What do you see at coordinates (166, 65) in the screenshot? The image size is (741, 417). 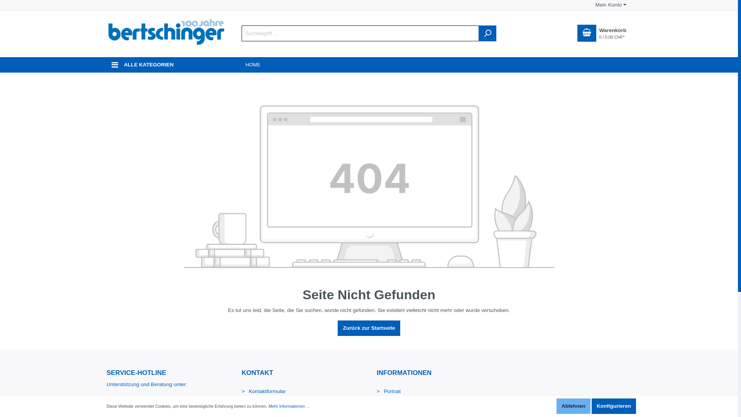 I see `ALLE KATEGORIEN` at bounding box center [166, 65].